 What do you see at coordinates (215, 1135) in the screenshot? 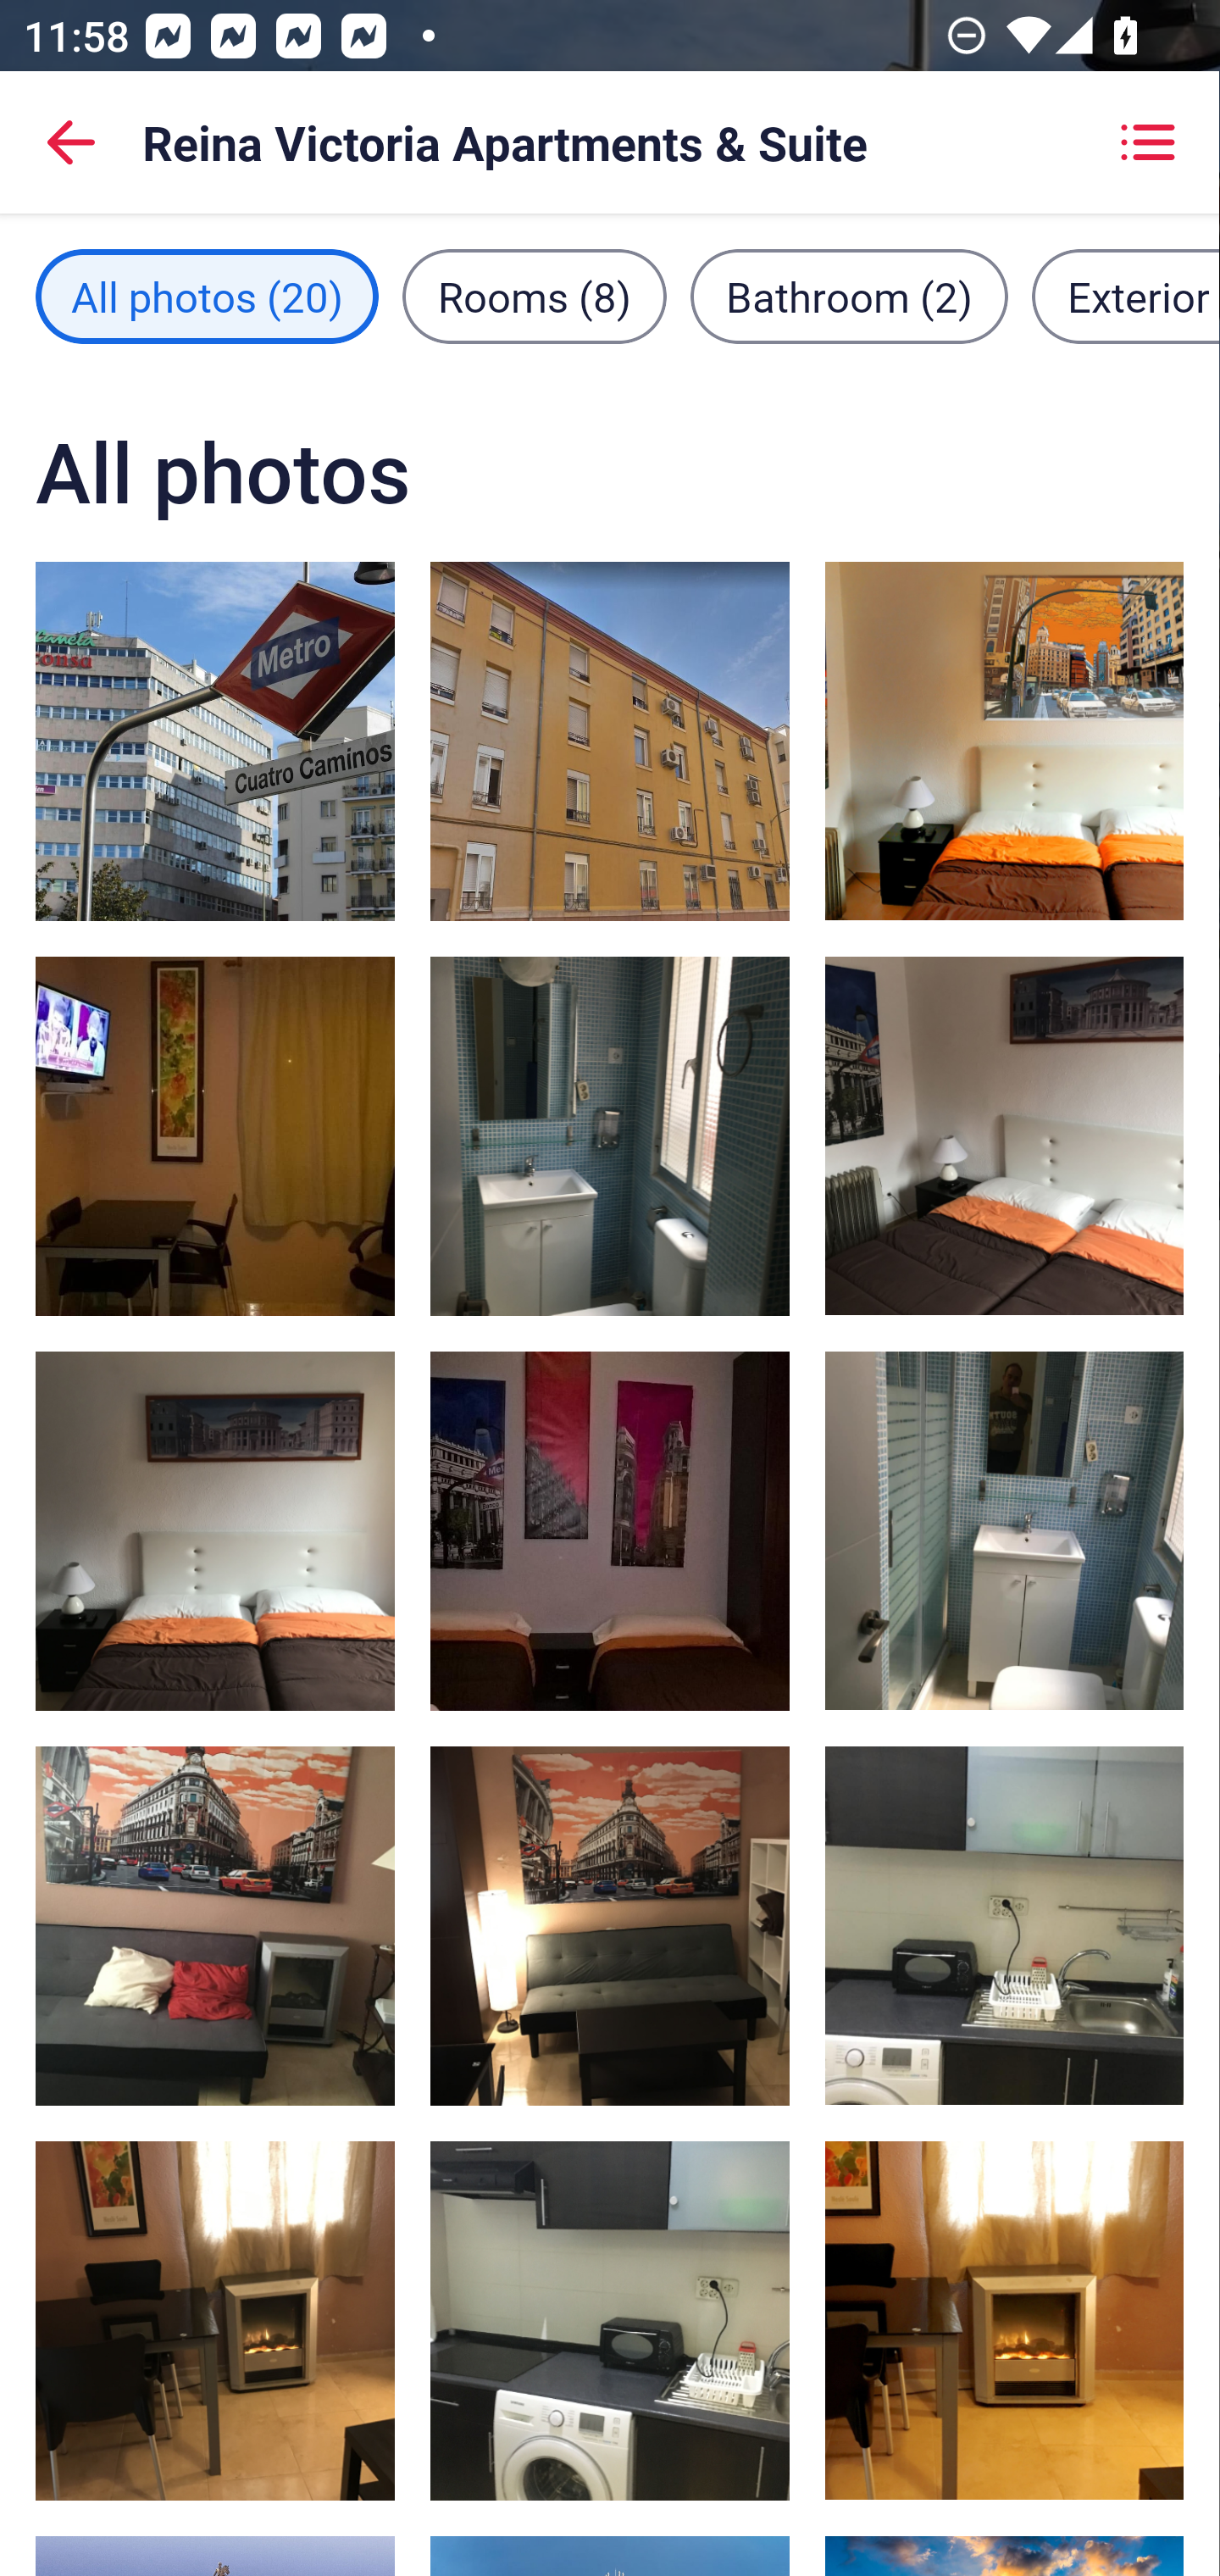
I see `Flat-screen TV, image` at bounding box center [215, 1135].